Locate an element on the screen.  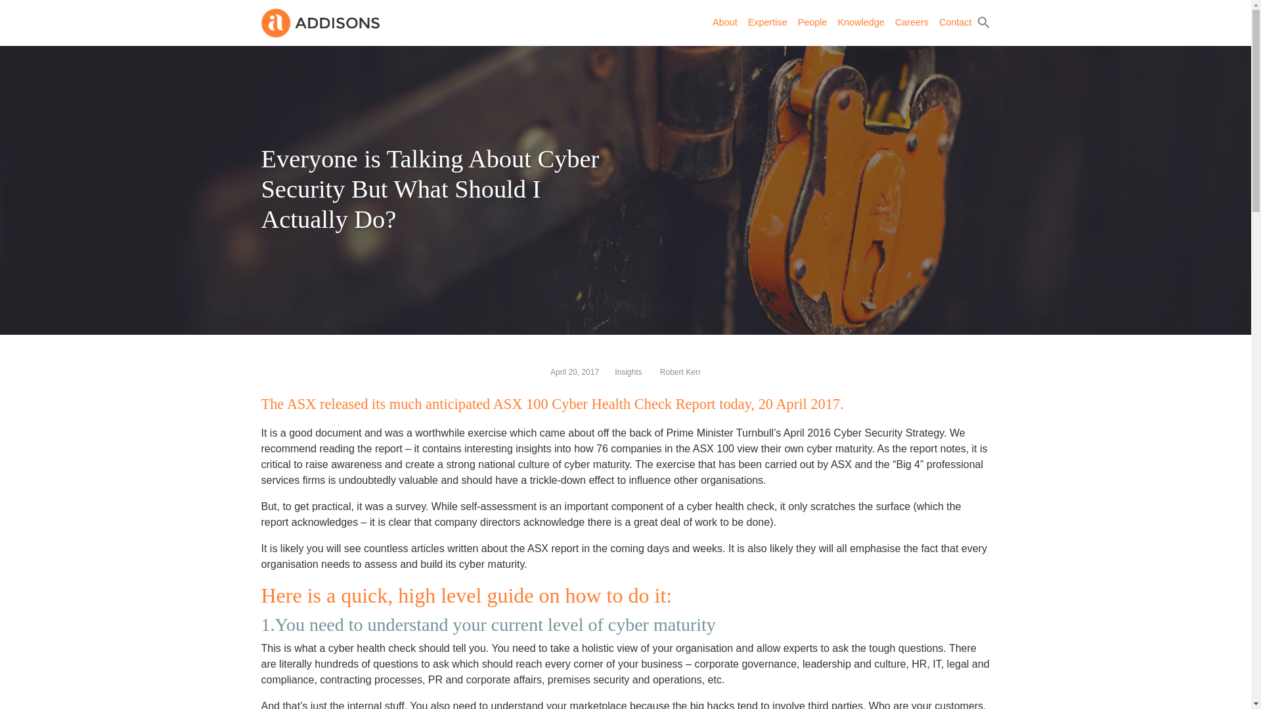
Careers is located at coordinates (912, 23).